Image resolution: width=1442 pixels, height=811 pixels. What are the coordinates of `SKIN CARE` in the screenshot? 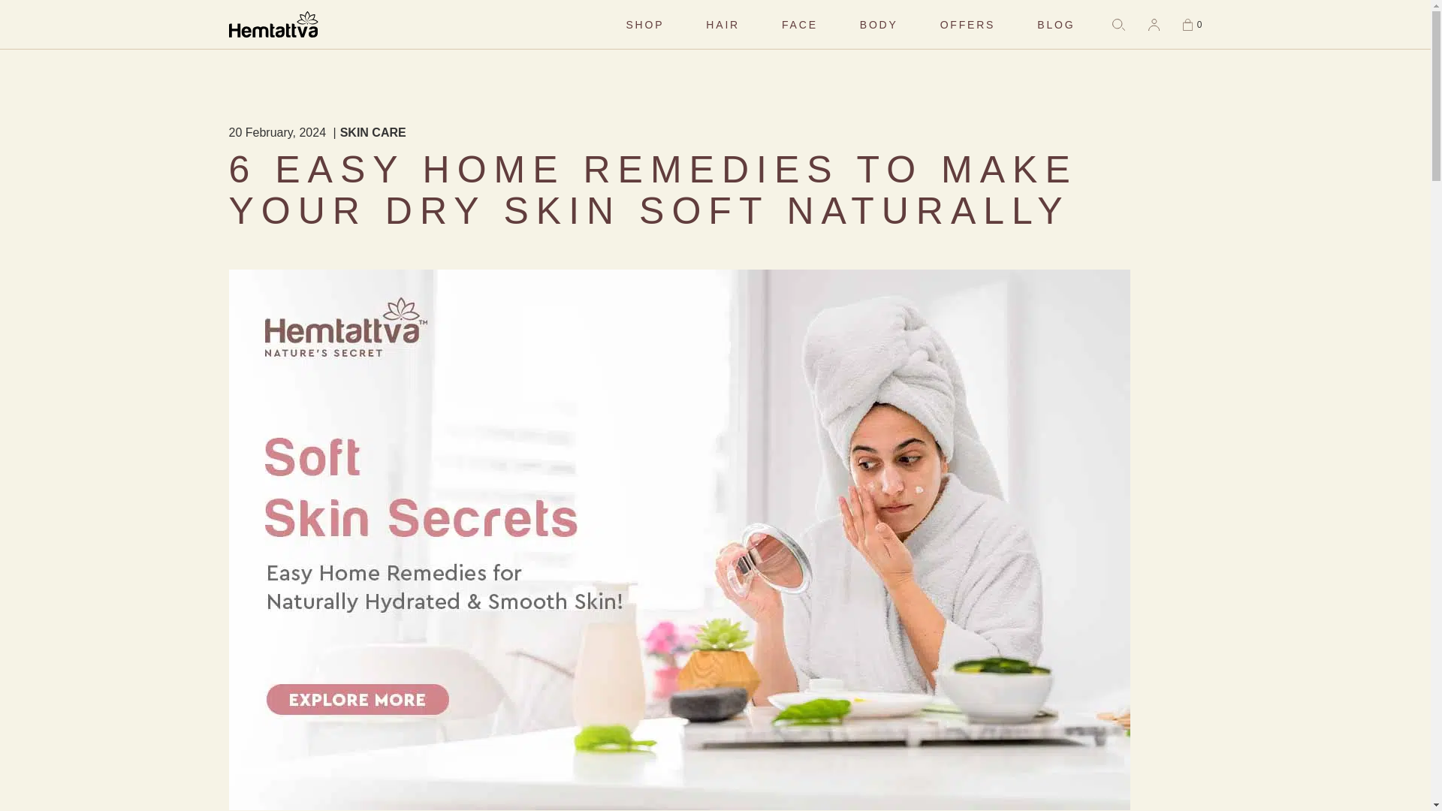 It's located at (373, 132).